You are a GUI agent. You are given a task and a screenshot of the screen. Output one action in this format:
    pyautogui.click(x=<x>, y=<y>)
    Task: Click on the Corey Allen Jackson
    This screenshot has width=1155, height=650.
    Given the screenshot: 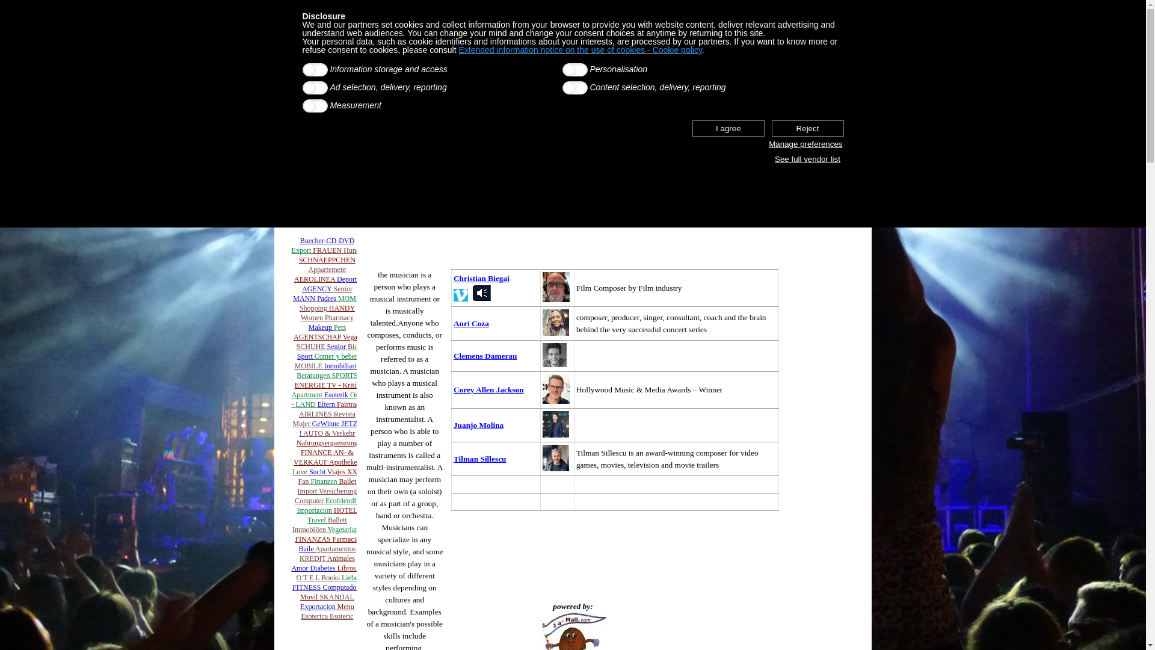 What is the action you would take?
    pyautogui.click(x=488, y=390)
    